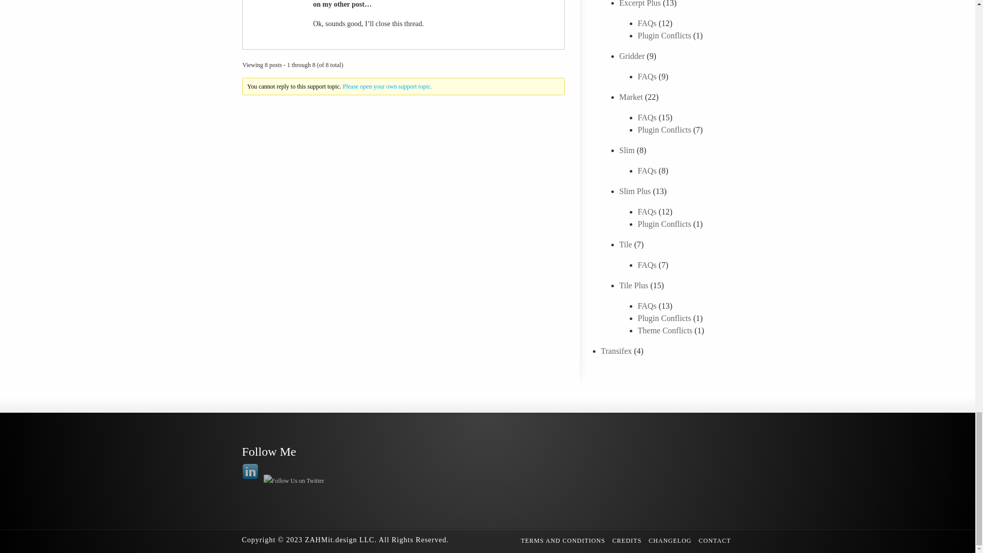 This screenshot has height=553, width=983. I want to click on Follow Us on Twitter, so click(294, 480).